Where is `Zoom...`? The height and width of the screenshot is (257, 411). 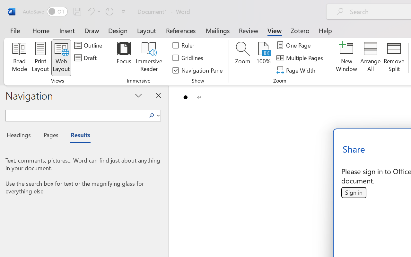
Zoom... is located at coordinates (243, 58).